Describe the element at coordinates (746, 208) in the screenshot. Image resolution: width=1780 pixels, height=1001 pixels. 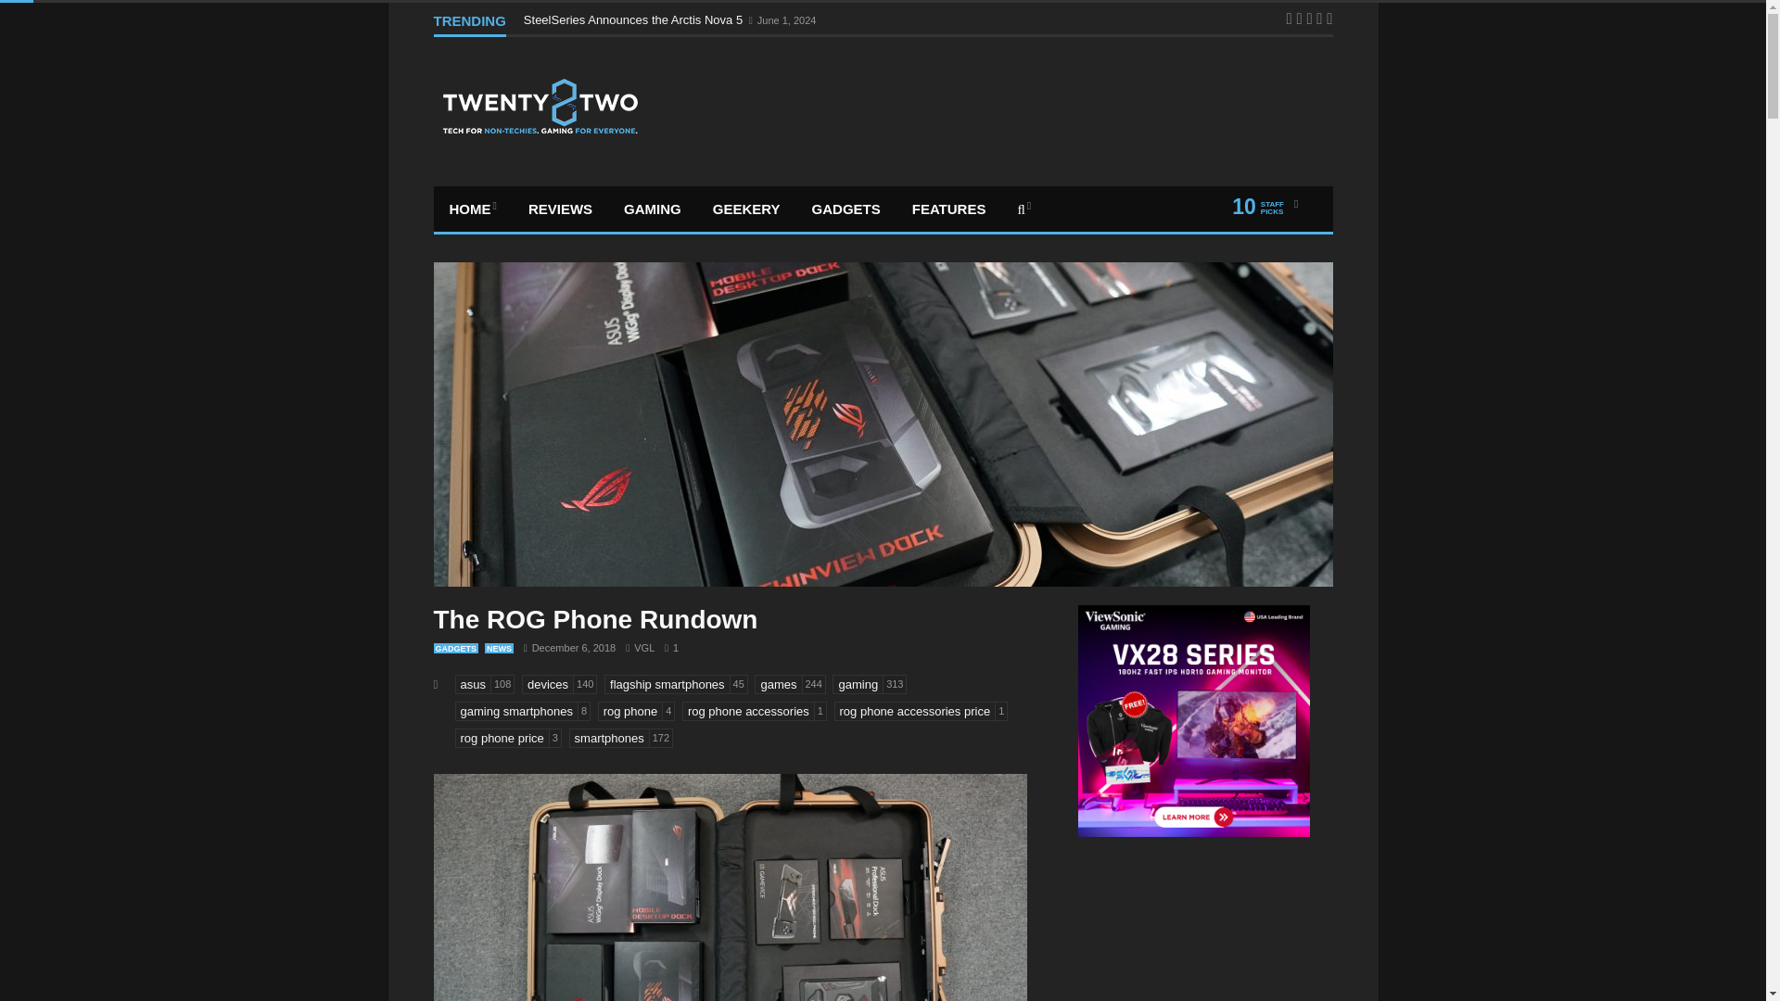
I see `Geekery` at that location.